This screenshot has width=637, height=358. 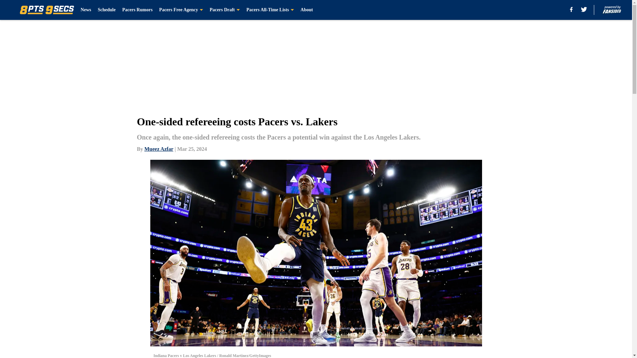 What do you see at coordinates (107, 10) in the screenshot?
I see `Schedule` at bounding box center [107, 10].